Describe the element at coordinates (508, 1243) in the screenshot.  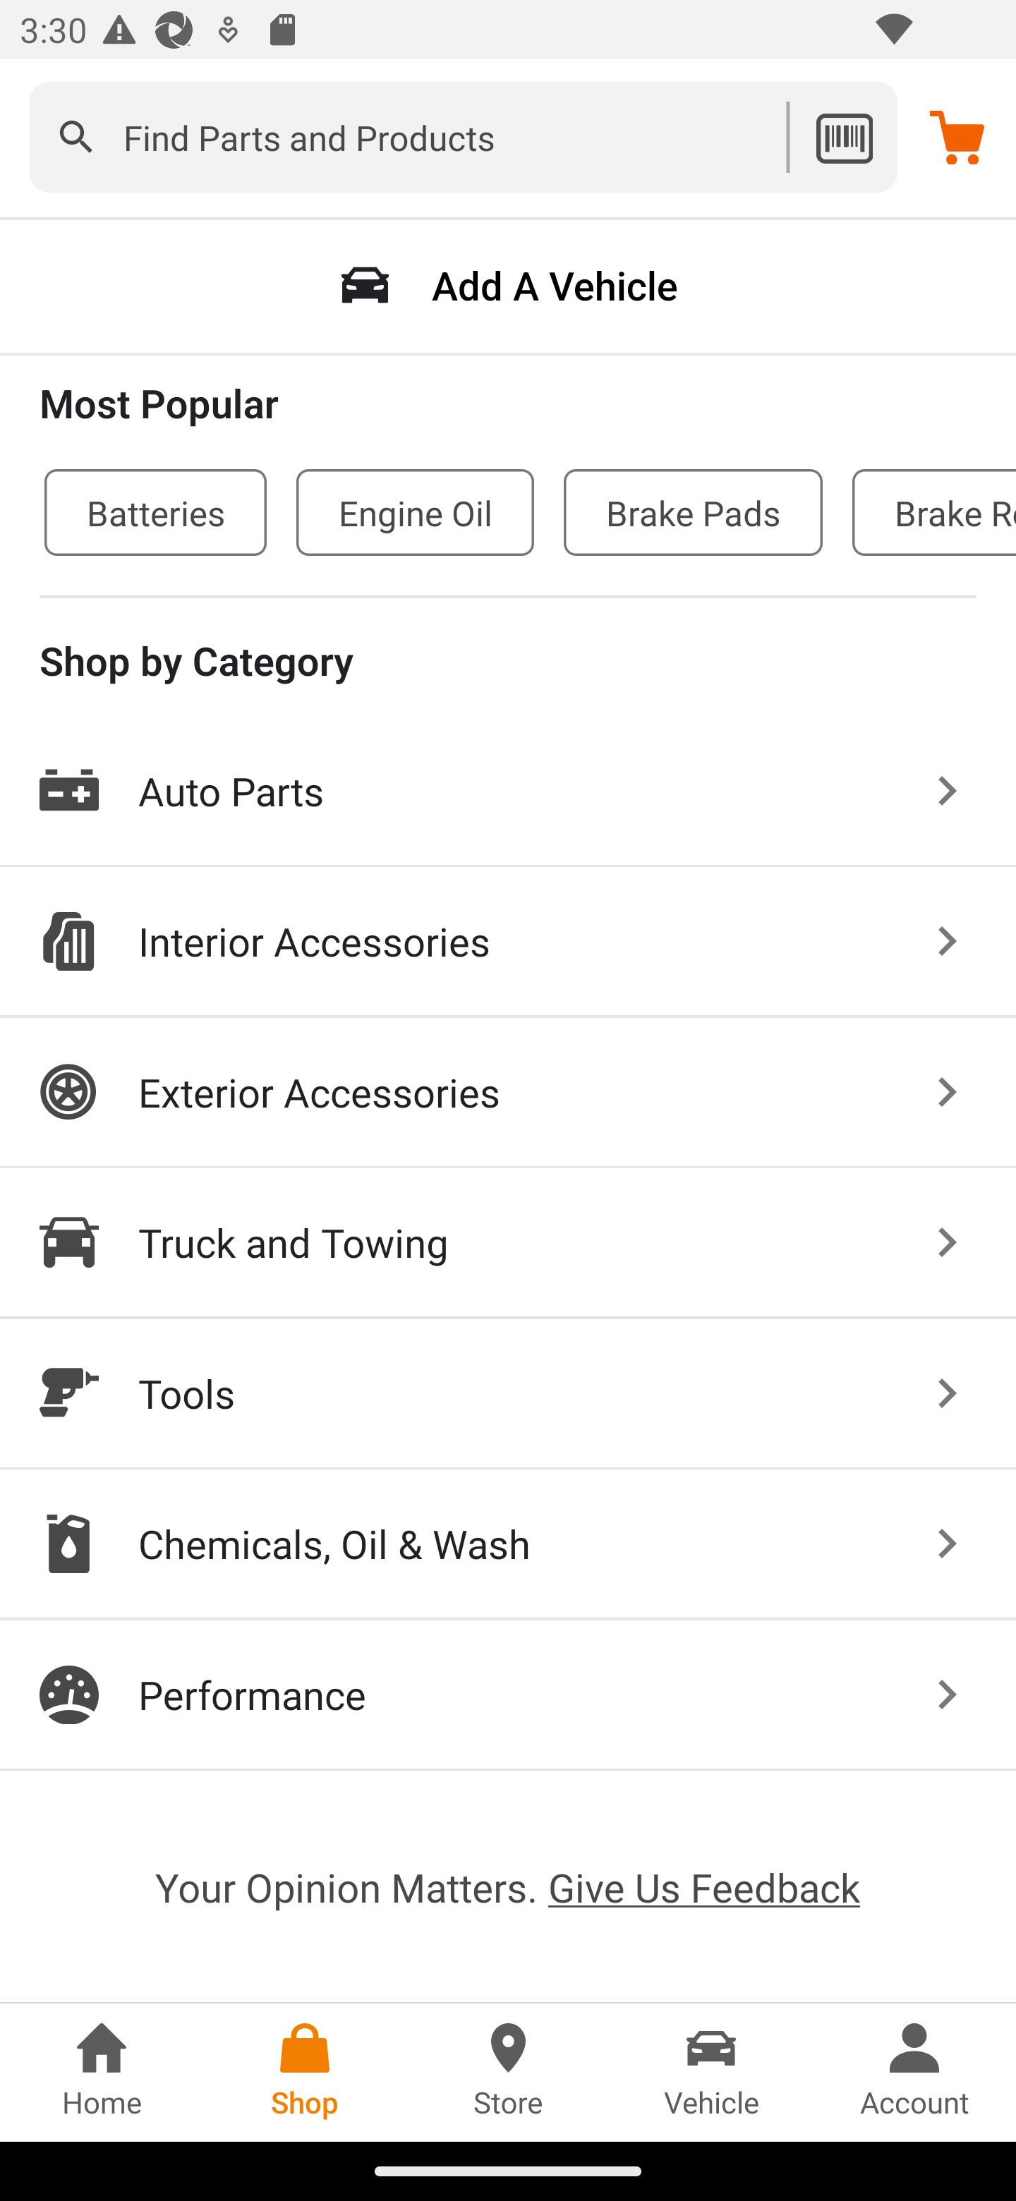
I see `Truck and Towing category  Truck and Towing ` at that location.